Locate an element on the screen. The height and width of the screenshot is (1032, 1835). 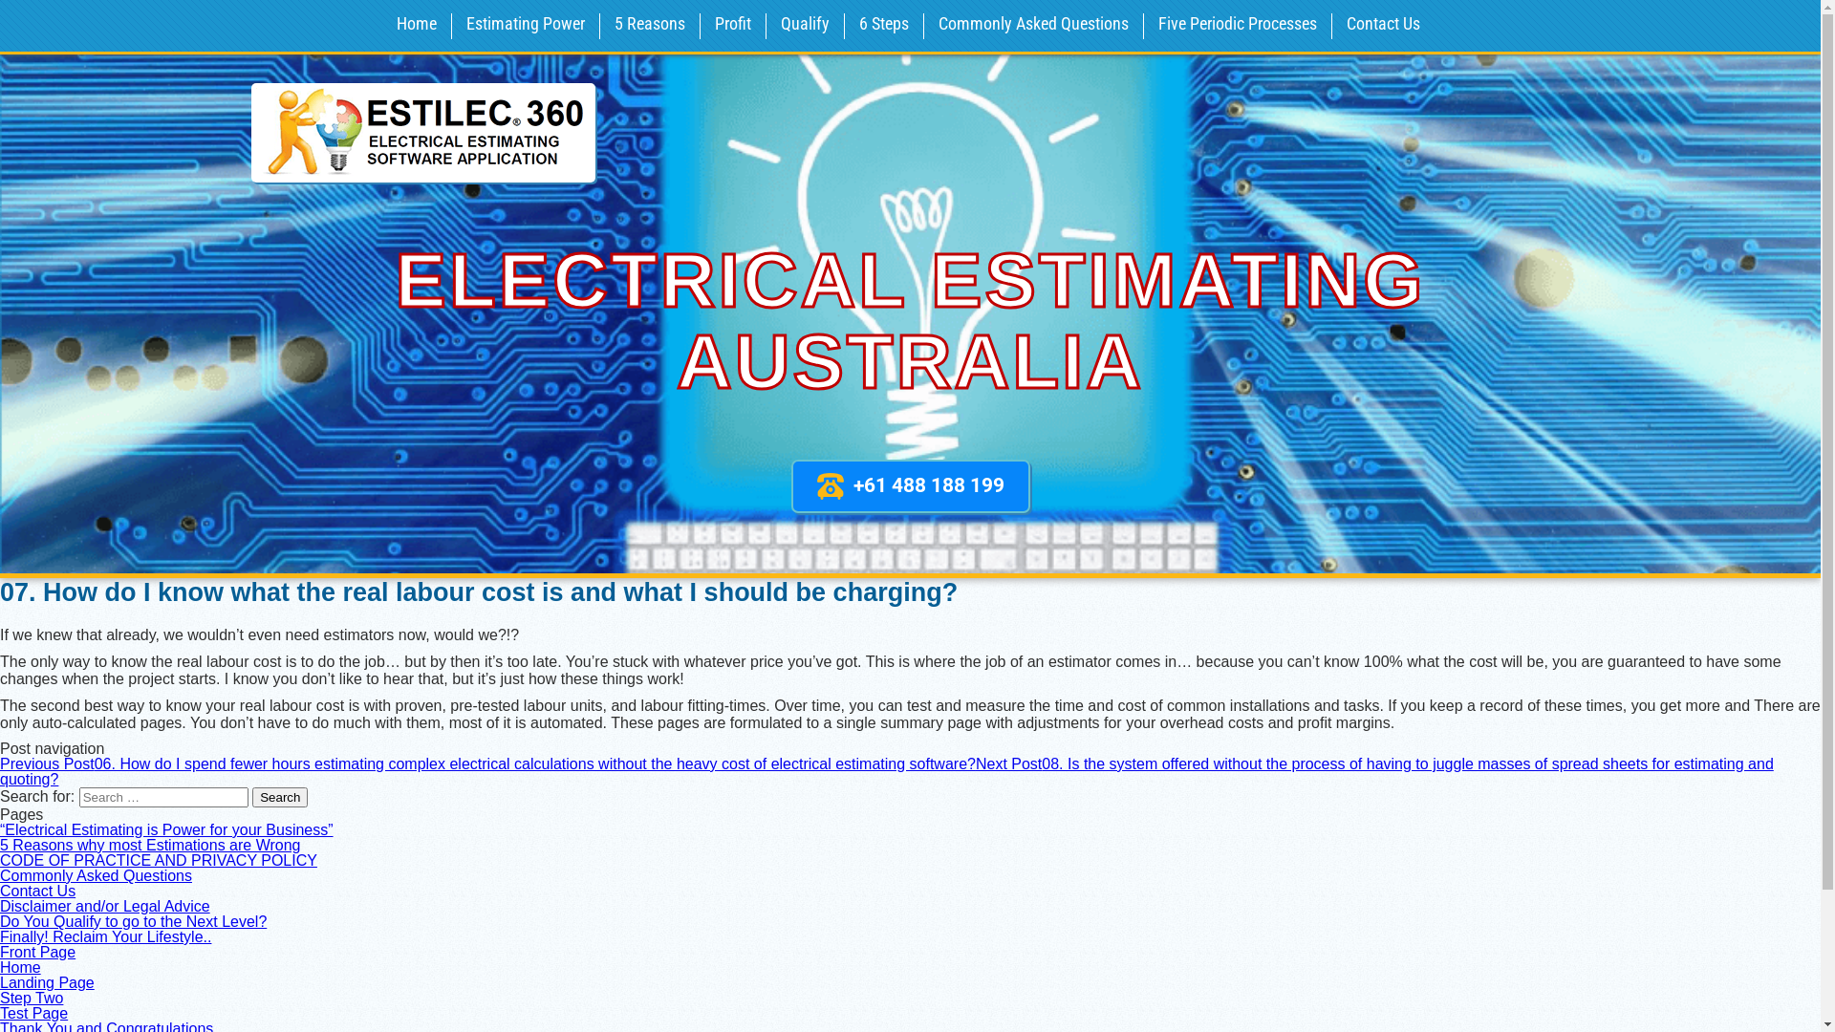
Five Periodic Processes is located at coordinates (1237, 26).